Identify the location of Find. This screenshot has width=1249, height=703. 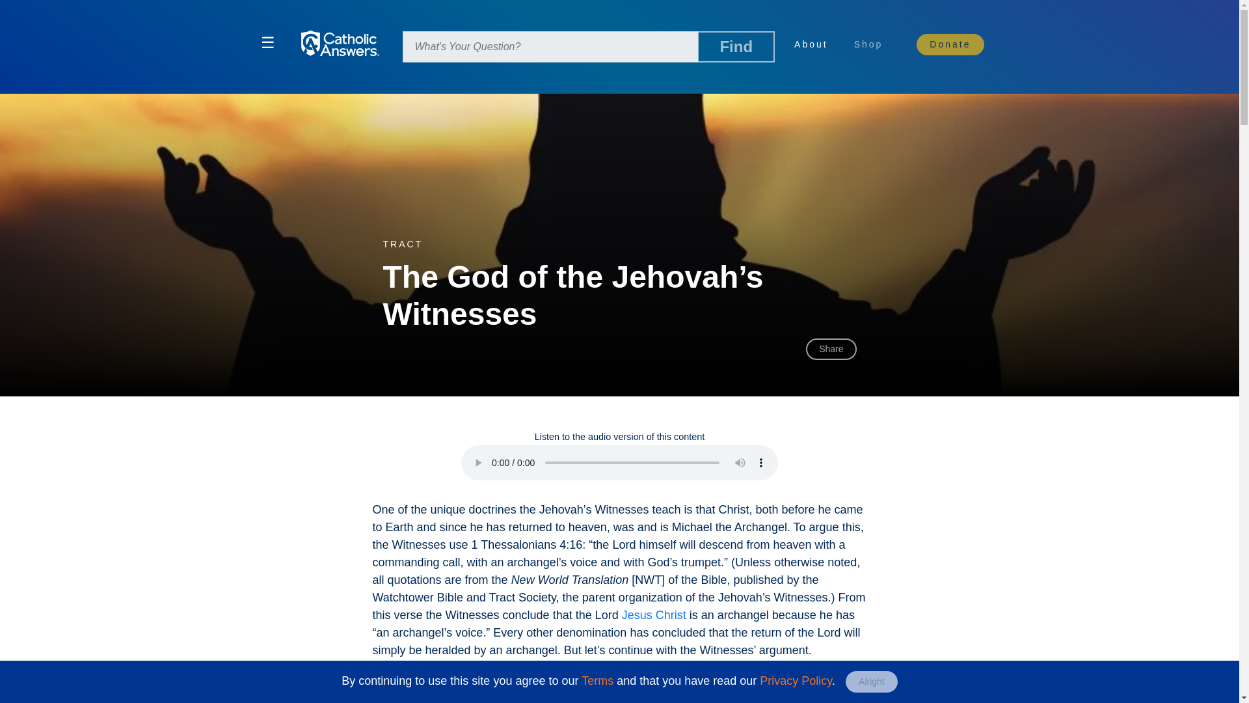
(735, 47).